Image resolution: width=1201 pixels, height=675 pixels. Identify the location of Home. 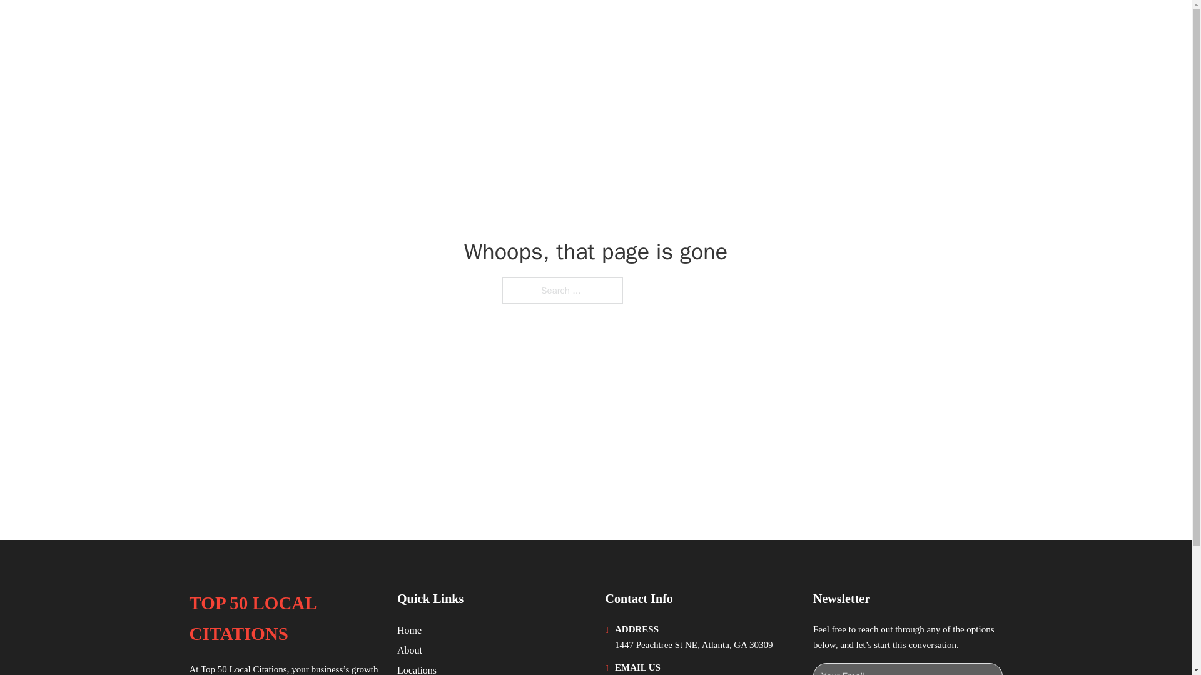
(409, 630).